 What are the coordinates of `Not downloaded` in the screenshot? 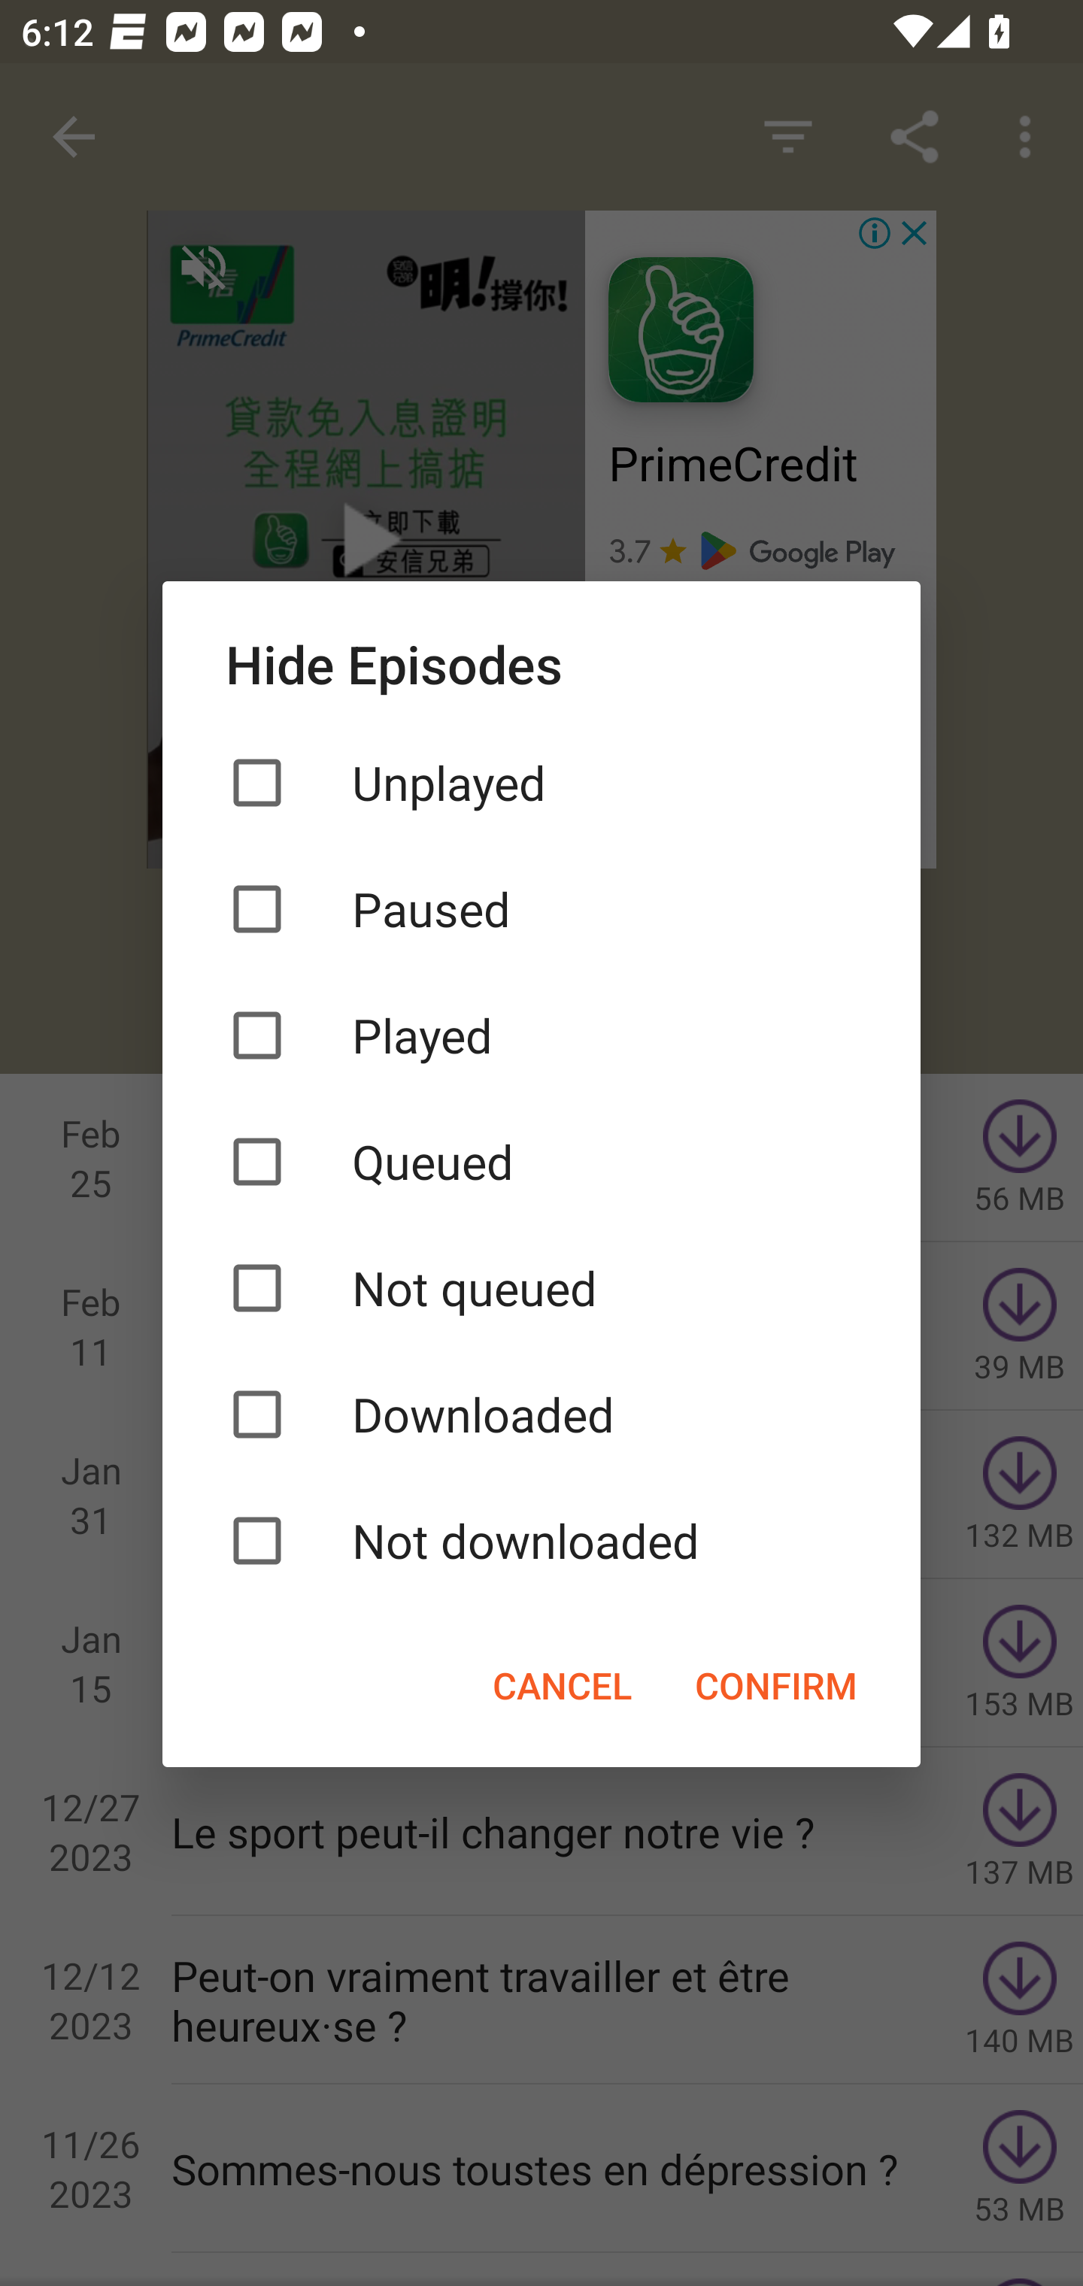 It's located at (541, 1540).